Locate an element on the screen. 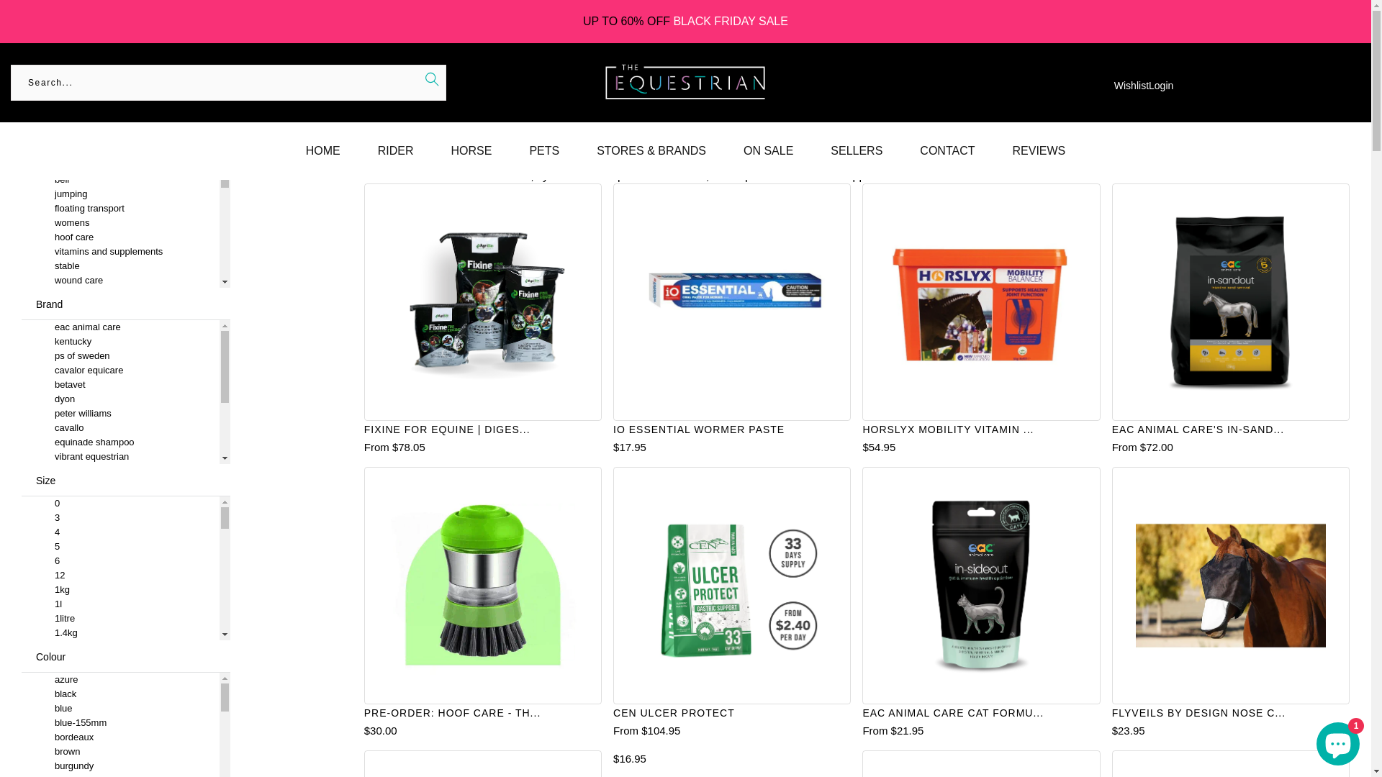  ice is located at coordinates (121, 309).